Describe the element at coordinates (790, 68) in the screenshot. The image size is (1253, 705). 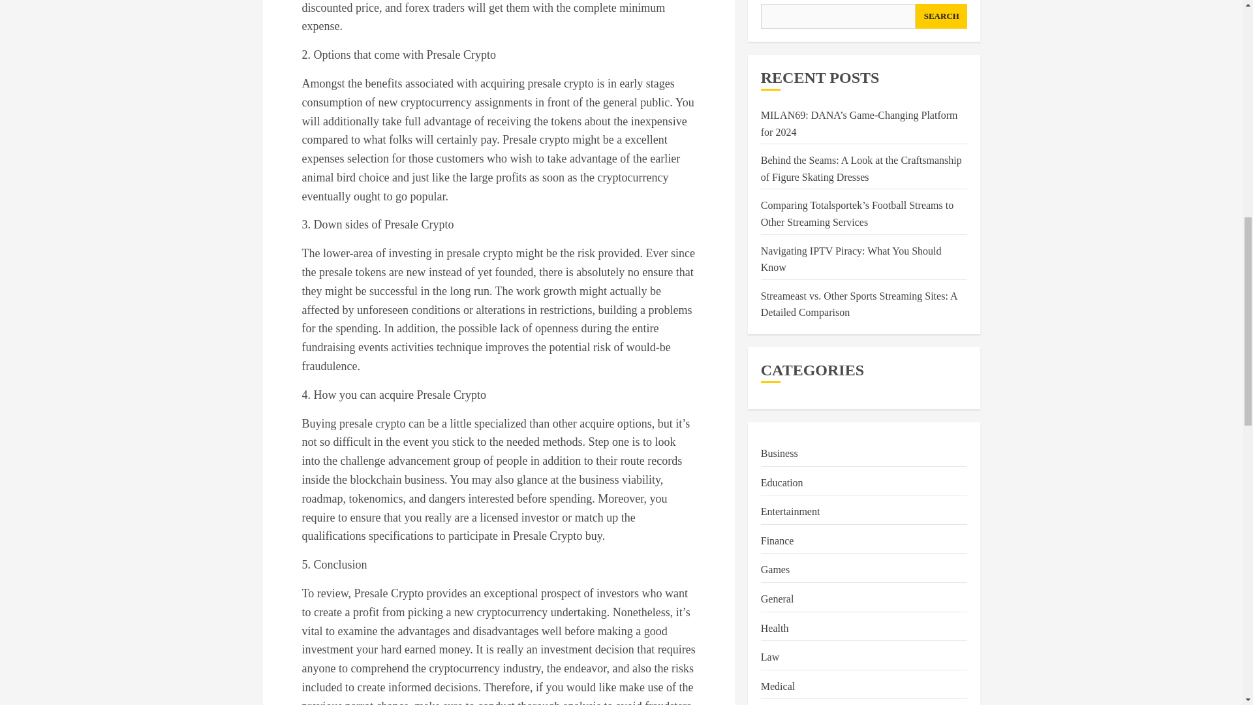
I see `Entertainment` at that location.